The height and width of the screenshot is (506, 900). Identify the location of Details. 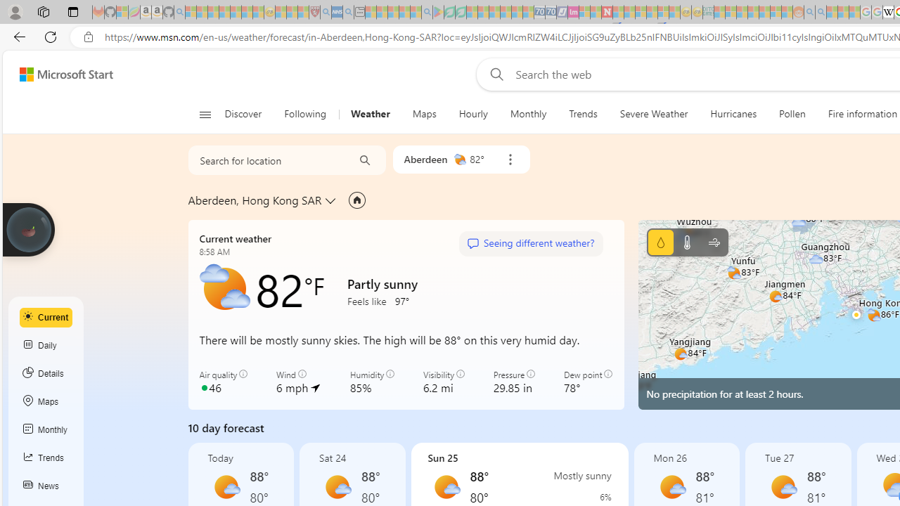
(46, 373).